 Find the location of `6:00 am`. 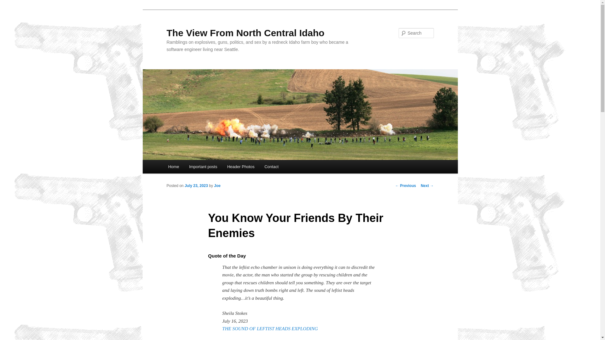

6:00 am is located at coordinates (196, 186).